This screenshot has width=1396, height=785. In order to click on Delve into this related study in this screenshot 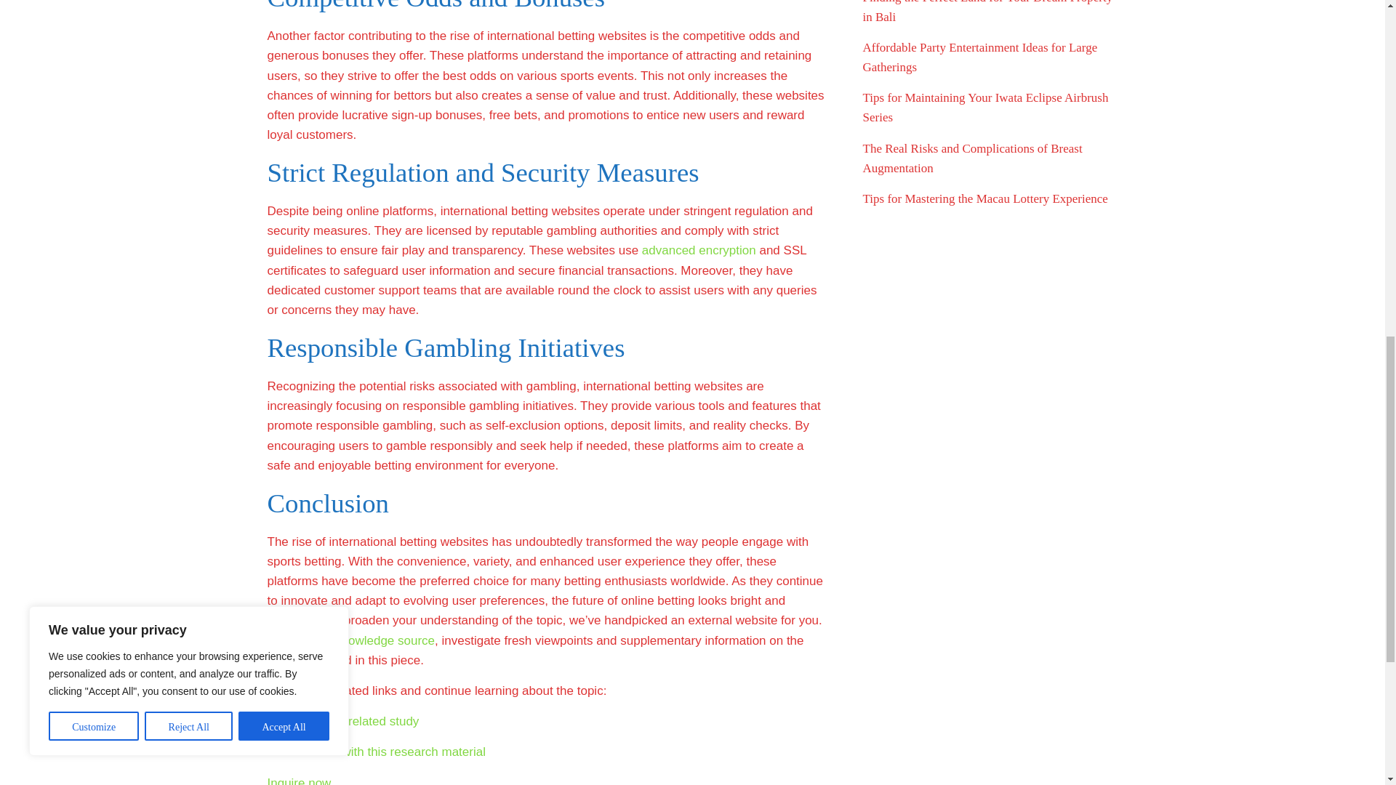, I will do `click(343, 721)`.